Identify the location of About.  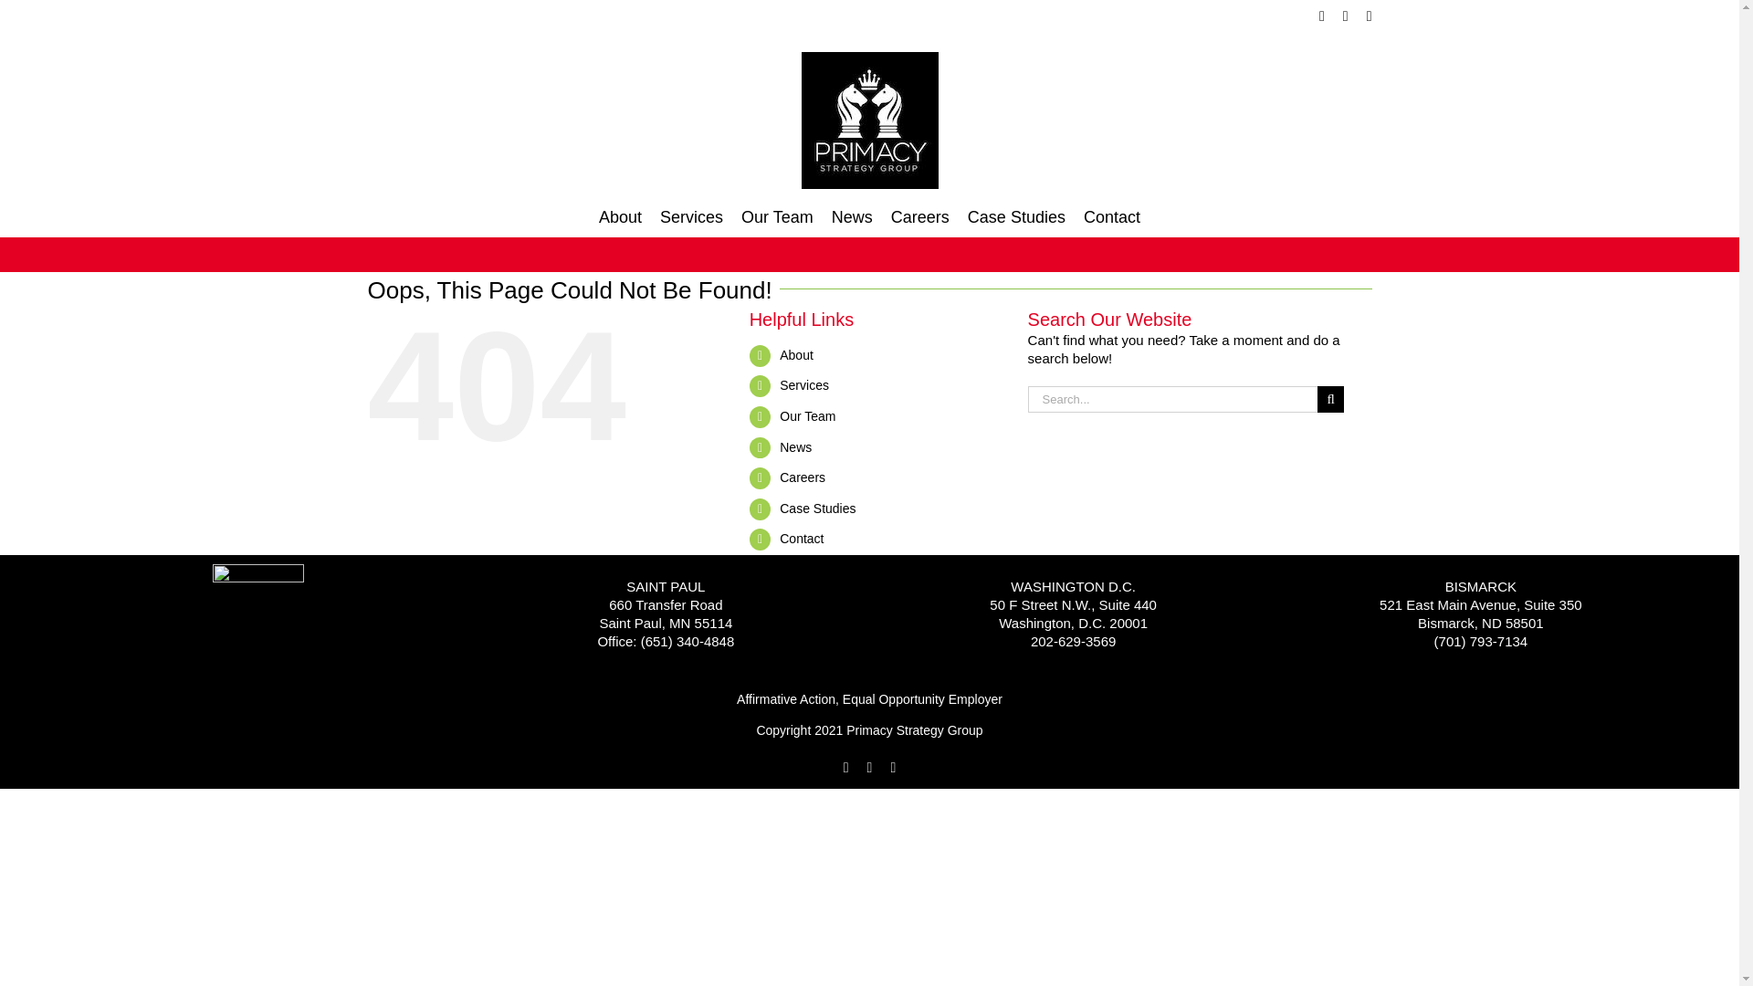
(620, 217).